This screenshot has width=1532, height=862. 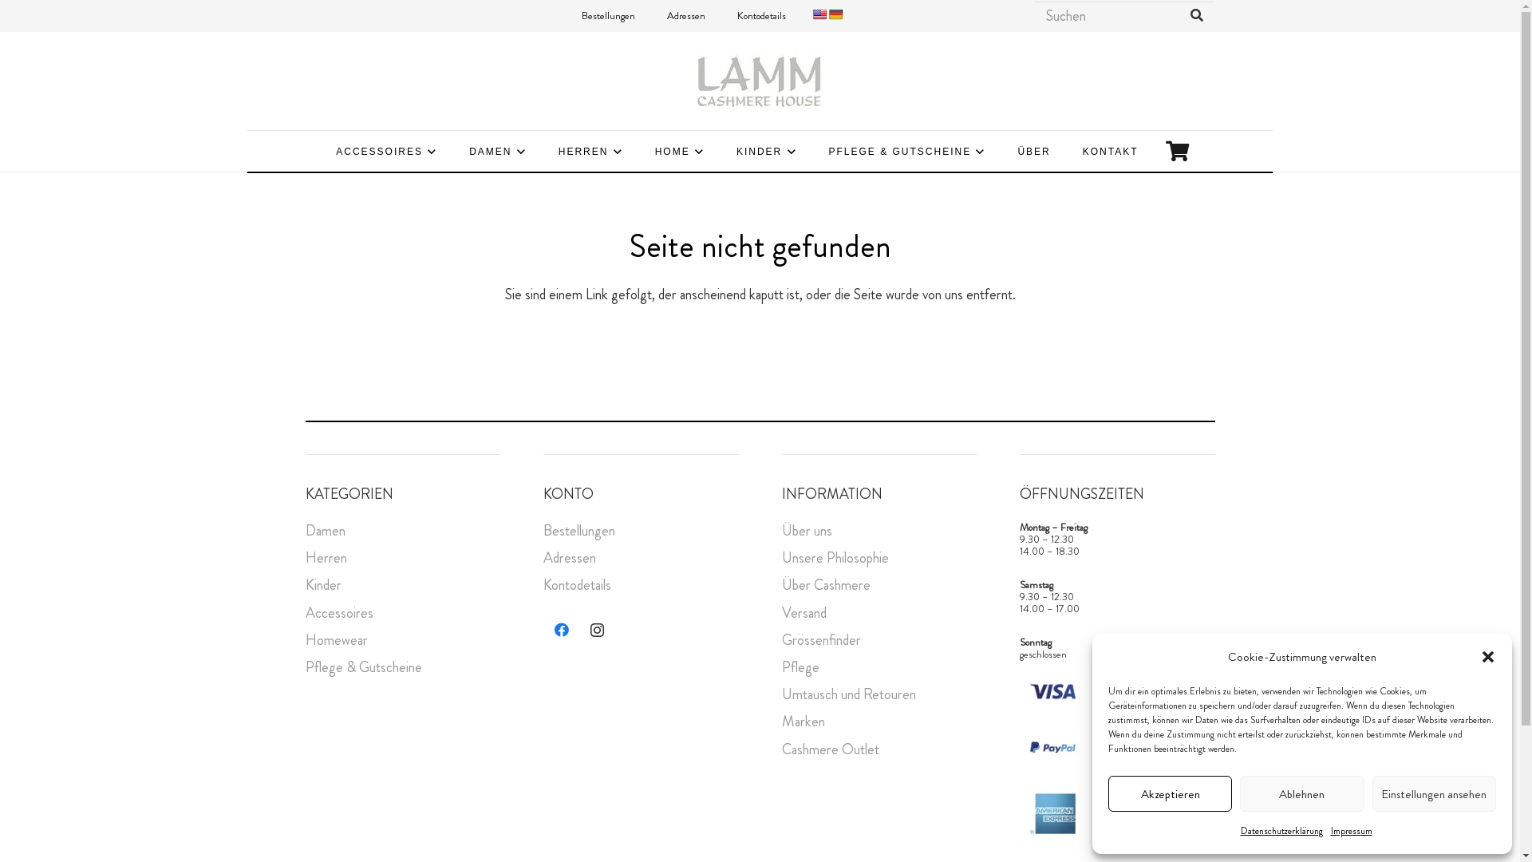 What do you see at coordinates (767, 151) in the screenshot?
I see `KINDER` at bounding box center [767, 151].